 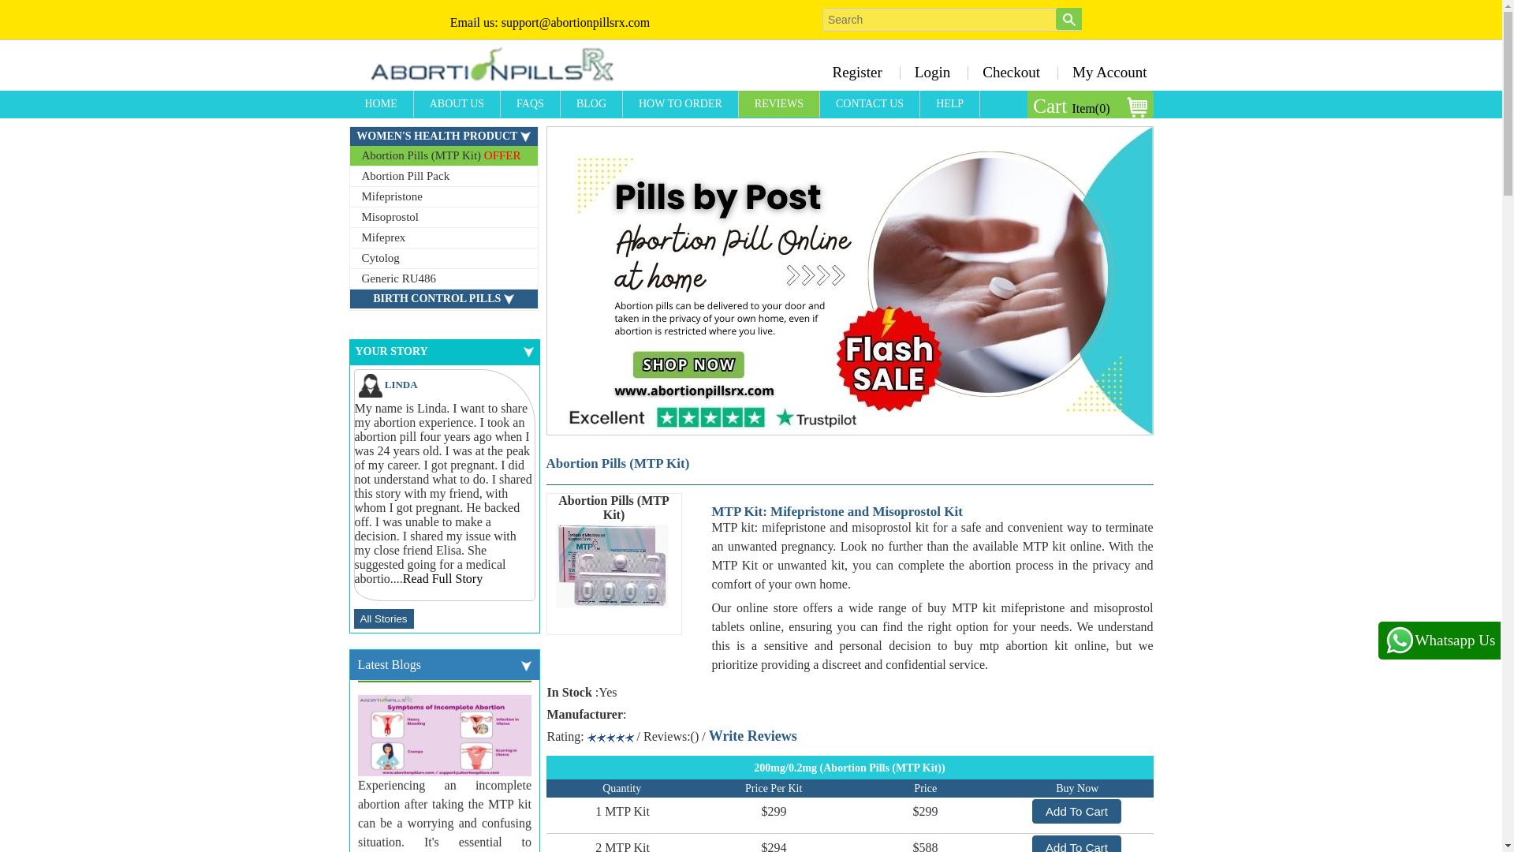 I want to click on FAQS, so click(x=530, y=104).